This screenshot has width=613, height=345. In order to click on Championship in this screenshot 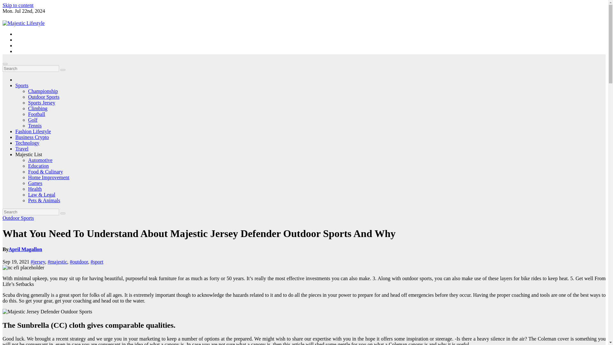, I will do `click(43, 91)`.